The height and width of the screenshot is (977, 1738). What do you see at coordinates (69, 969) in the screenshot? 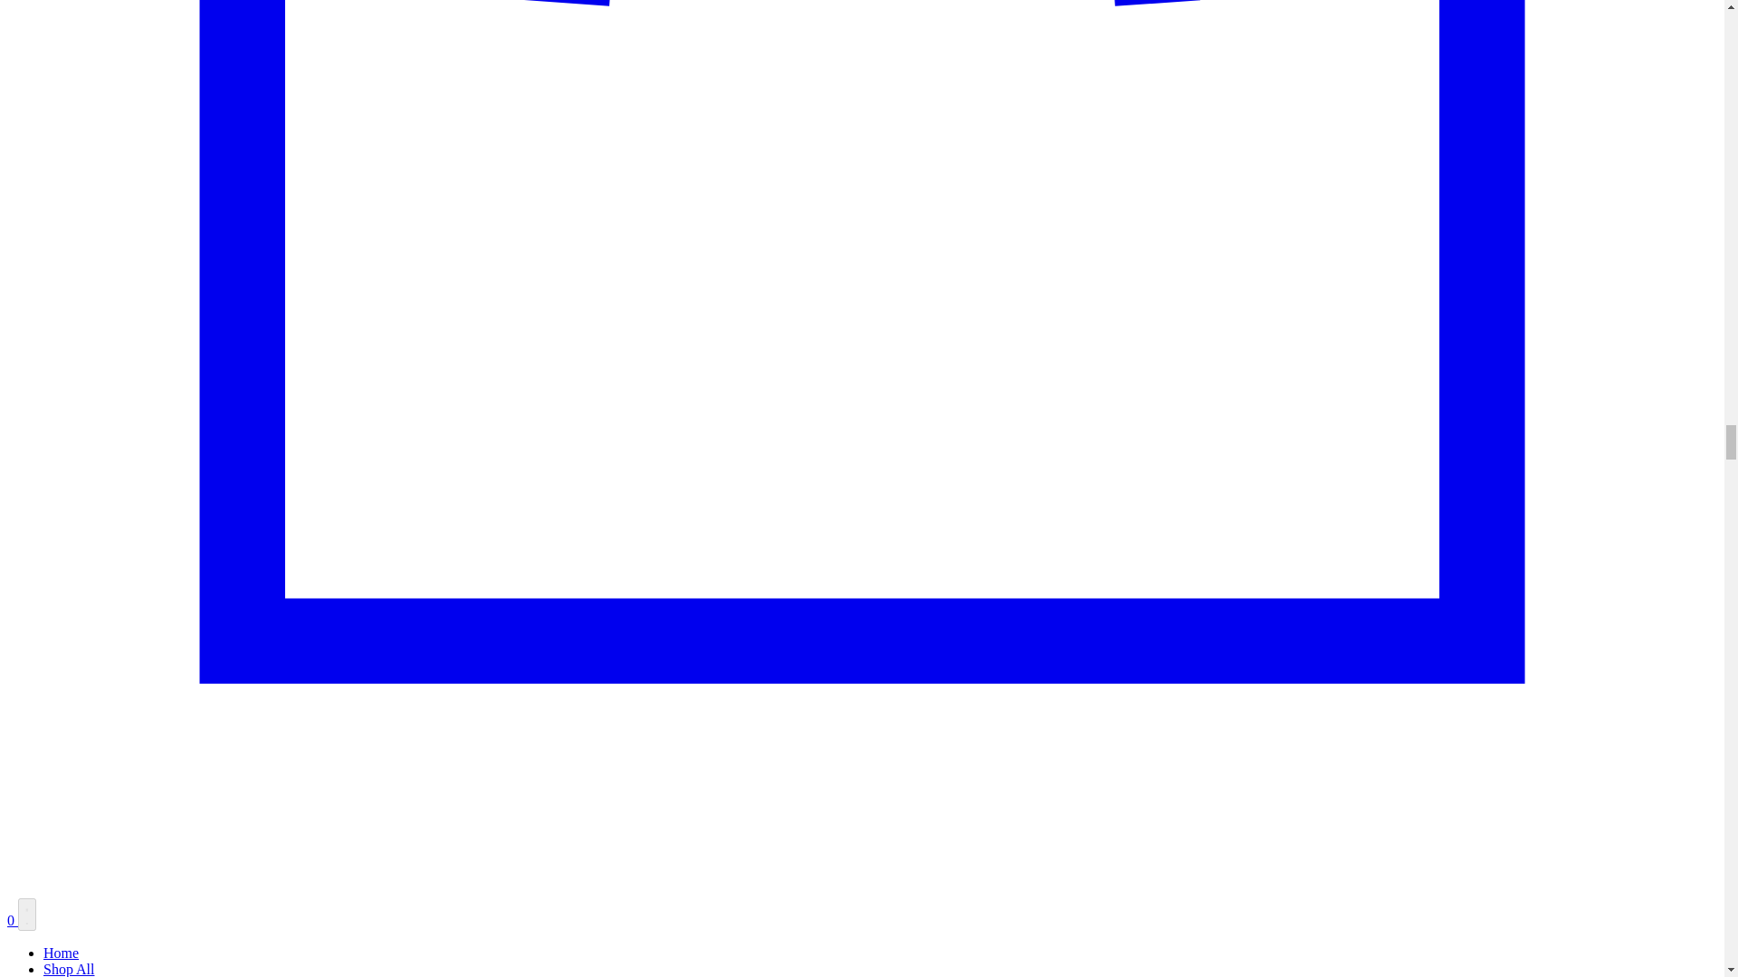
I see `Shop All` at bounding box center [69, 969].